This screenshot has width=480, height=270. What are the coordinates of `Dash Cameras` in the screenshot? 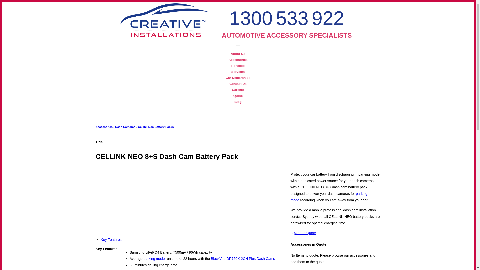 It's located at (125, 127).